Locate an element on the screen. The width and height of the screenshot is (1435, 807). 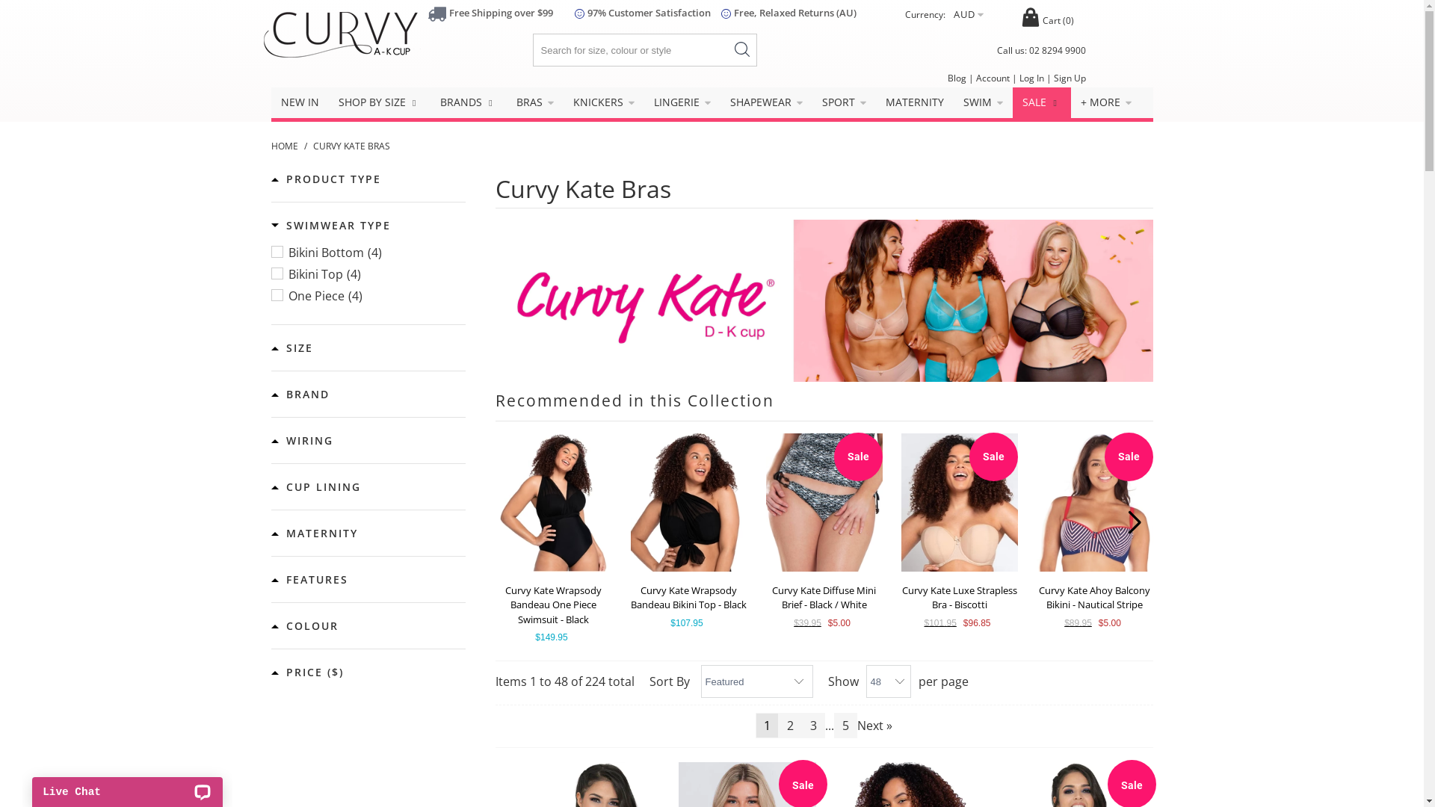
2 is located at coordinates (791, 726).